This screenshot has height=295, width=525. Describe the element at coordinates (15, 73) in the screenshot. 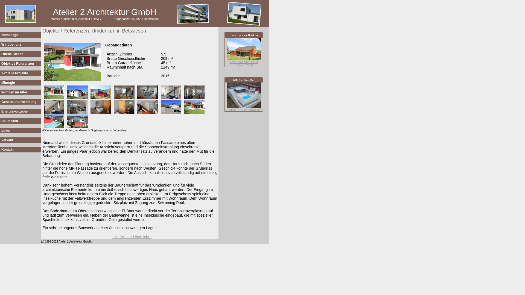

I see `Aktuelle Projekte` at that location.